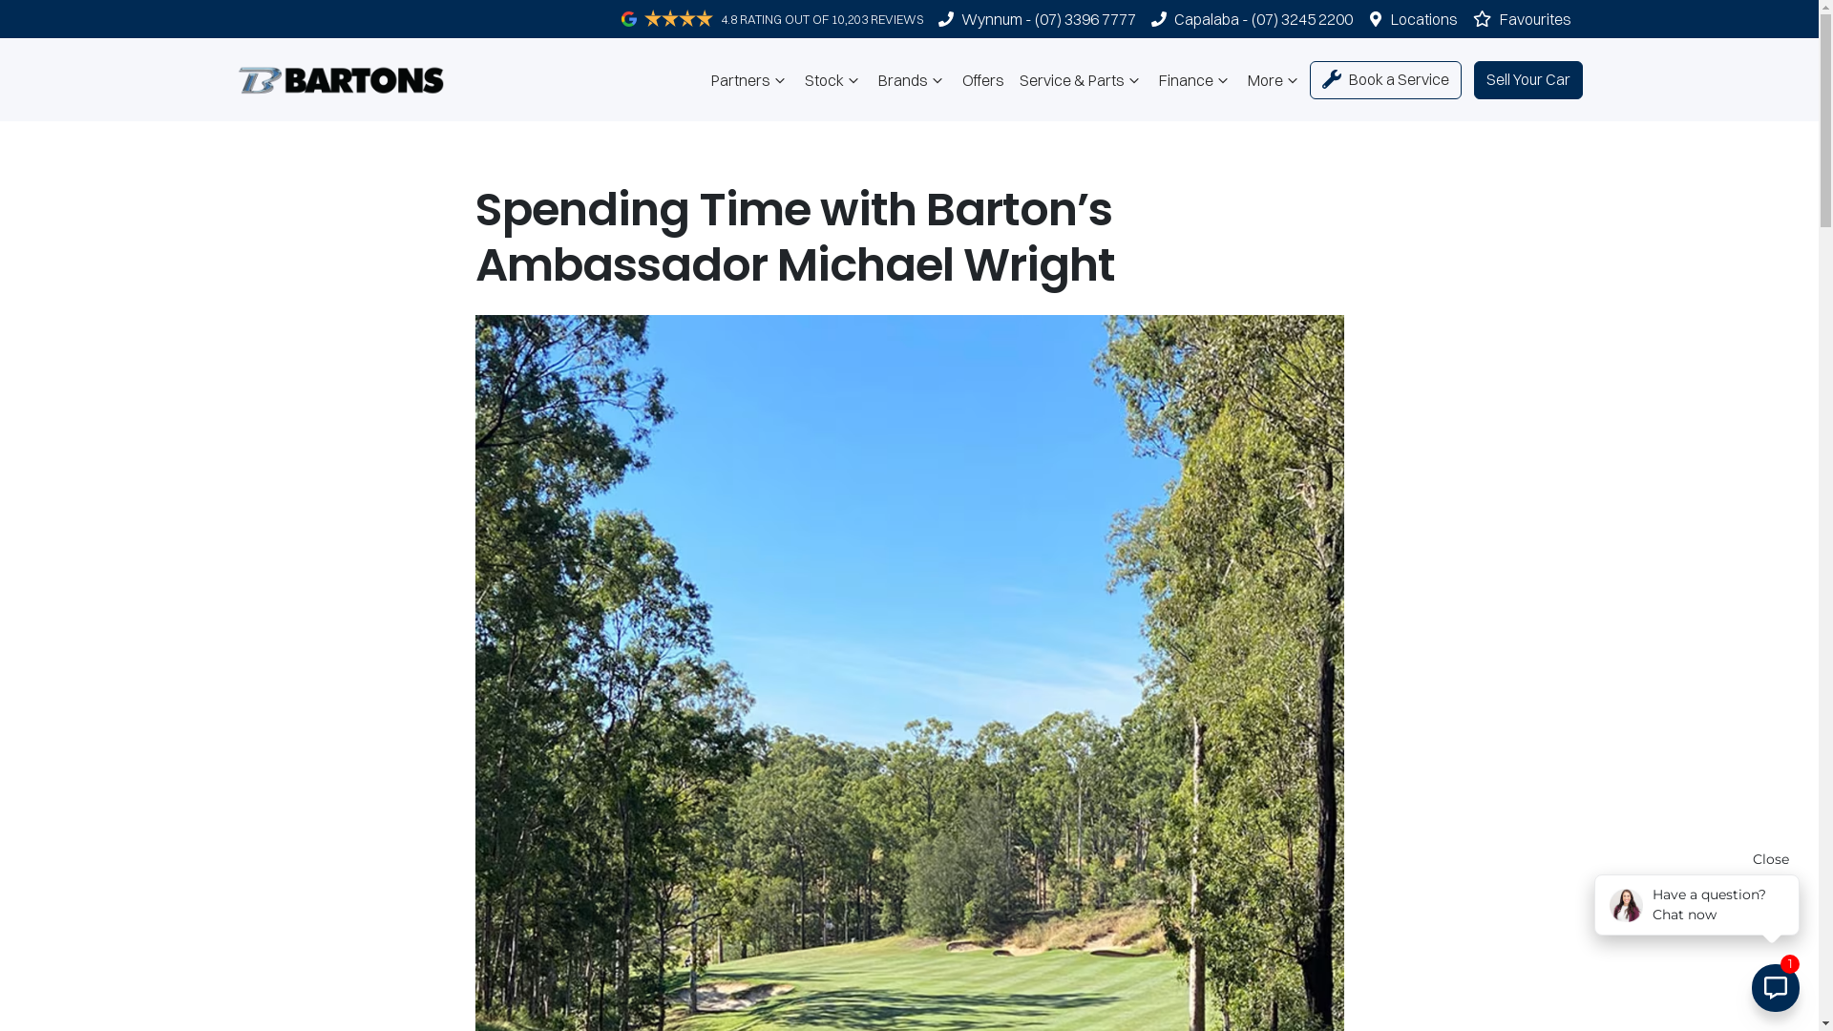  Describe the element at coordinates (1528, 80) in the screenshot. I see `Sell Your Car` at that location.